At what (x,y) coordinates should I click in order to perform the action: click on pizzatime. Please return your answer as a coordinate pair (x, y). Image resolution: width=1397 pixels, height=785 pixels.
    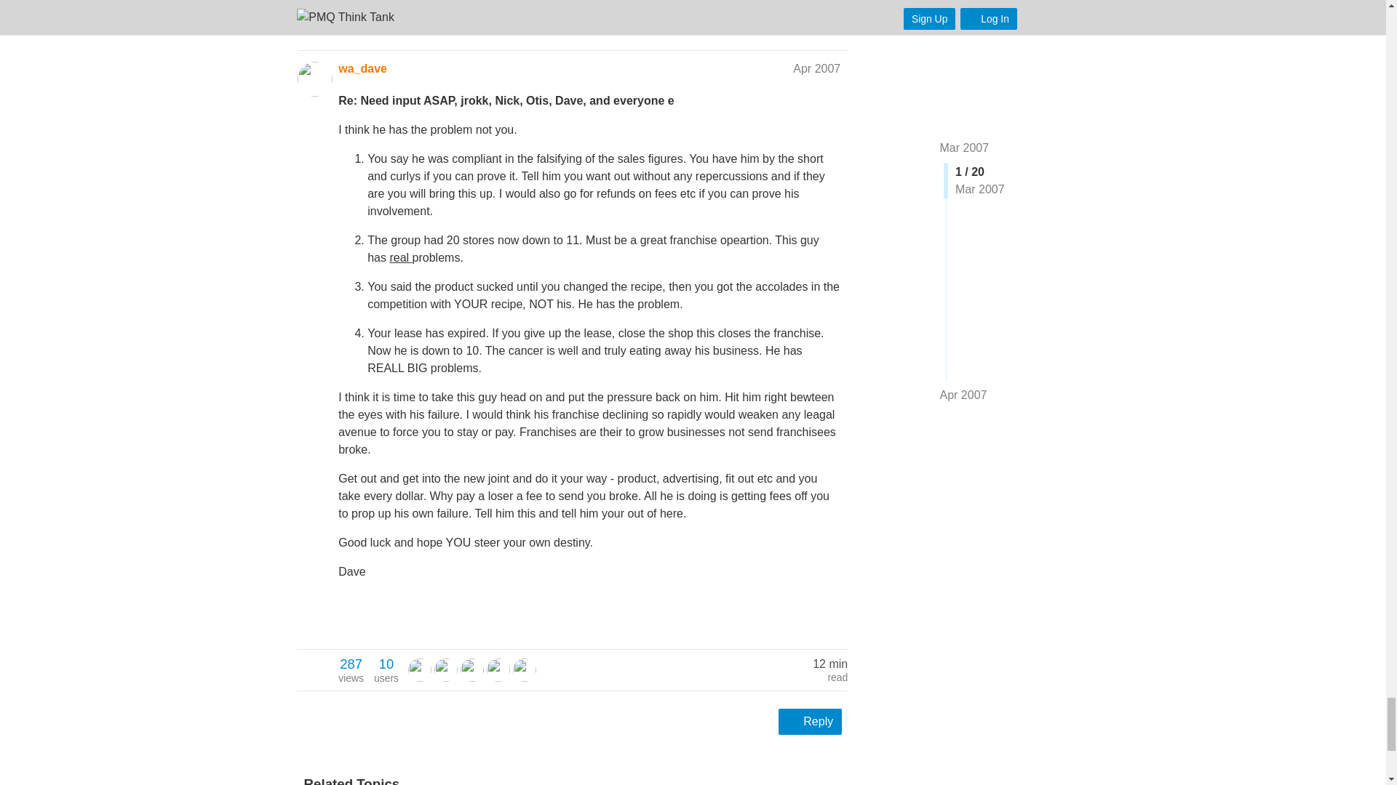
    Looking at the image, I should click on (524, 669).